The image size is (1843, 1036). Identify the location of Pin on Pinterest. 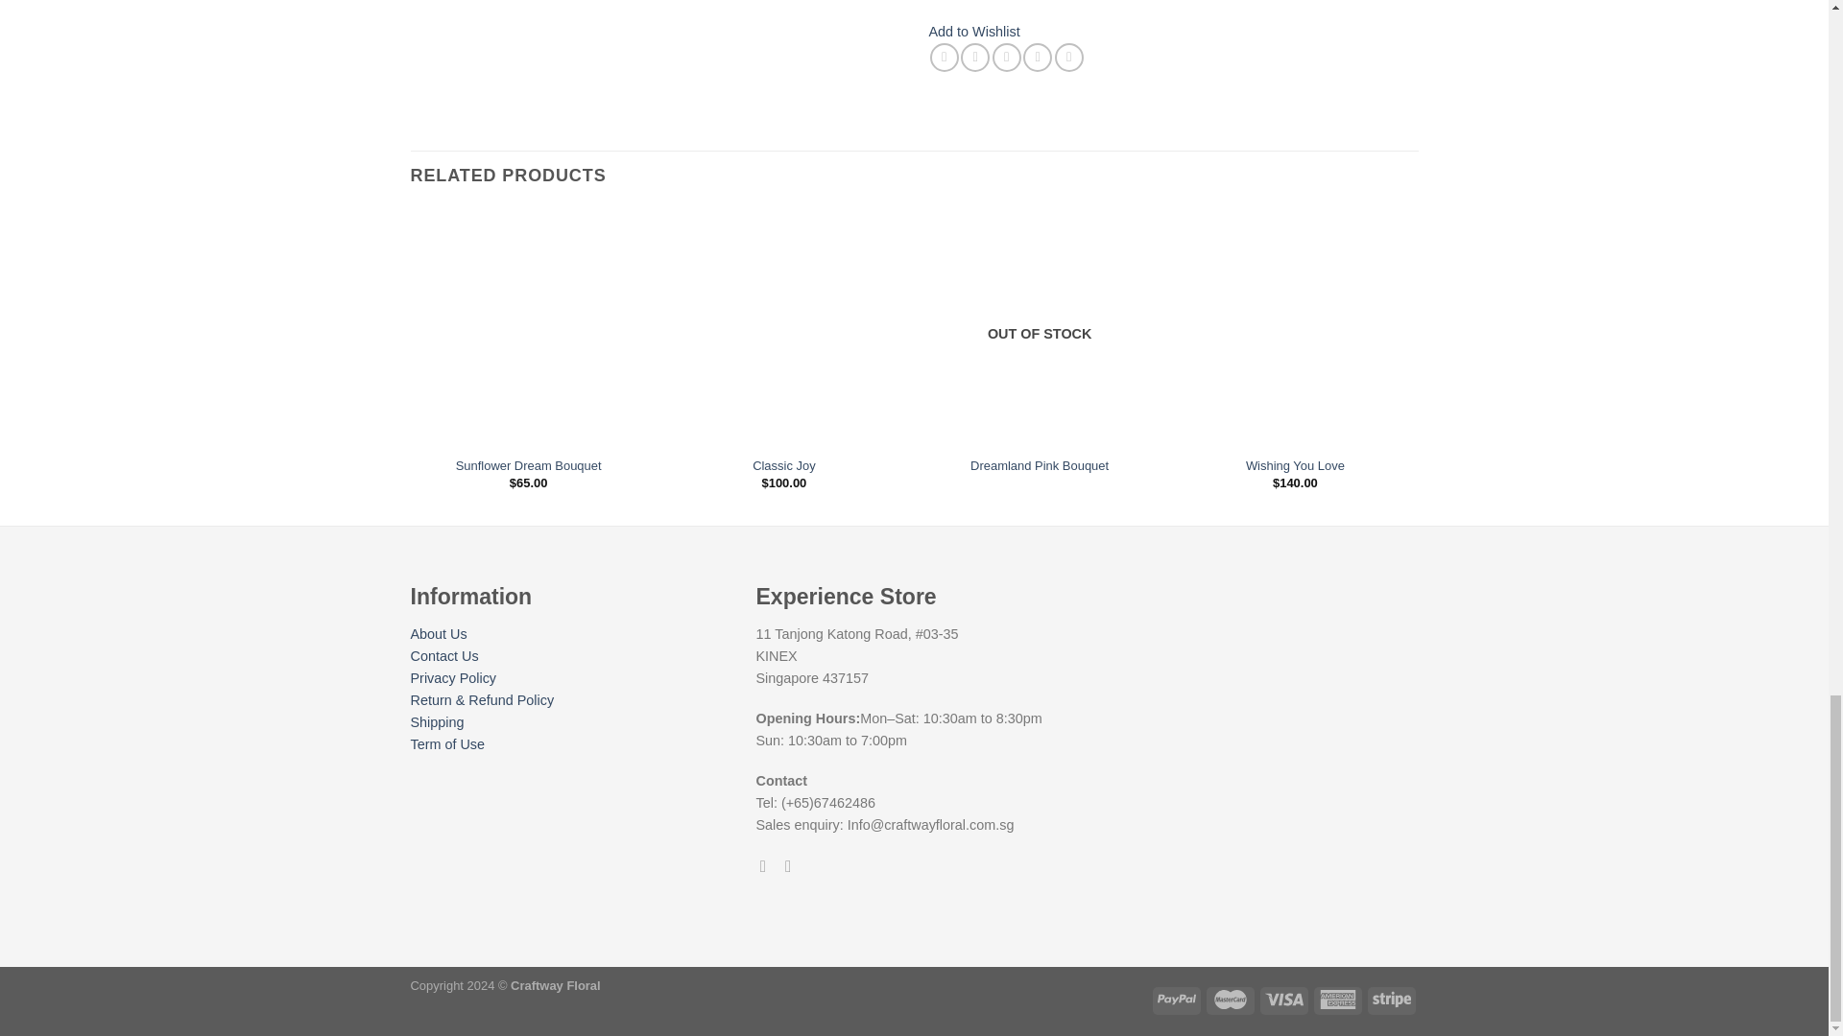
(1037, 58).